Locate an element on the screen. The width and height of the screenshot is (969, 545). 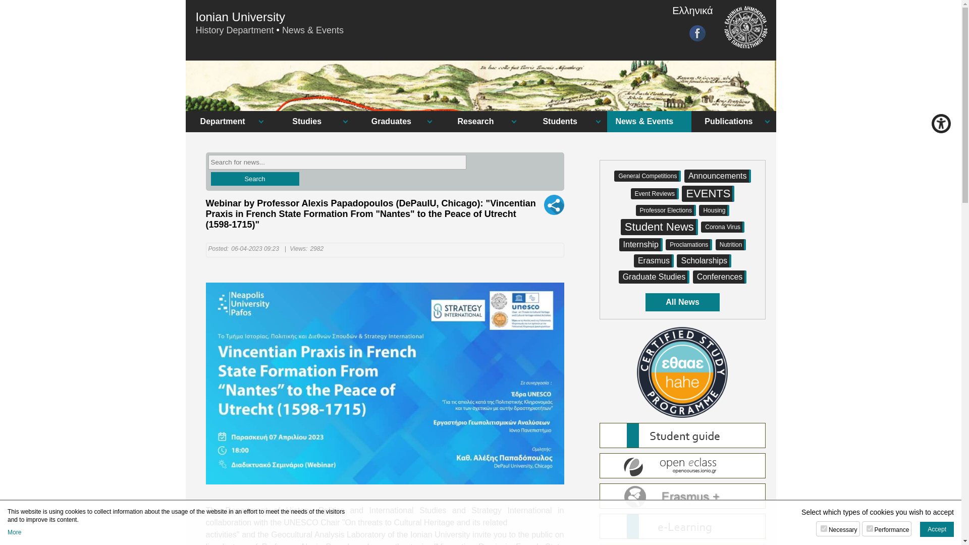
Graduates is located at coordinates (397, 122).